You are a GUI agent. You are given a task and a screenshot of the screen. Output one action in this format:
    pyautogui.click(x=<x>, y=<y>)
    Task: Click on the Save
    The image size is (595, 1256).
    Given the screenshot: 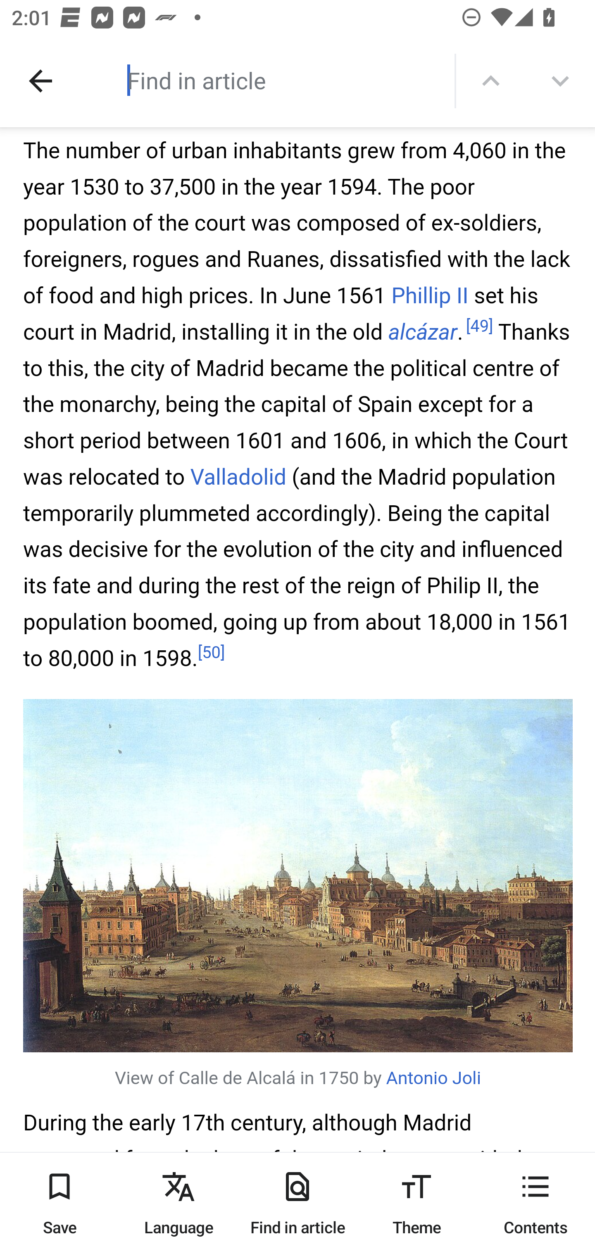 What is the action you would take?
    pyautogui.click(x=59, y=1204)
    